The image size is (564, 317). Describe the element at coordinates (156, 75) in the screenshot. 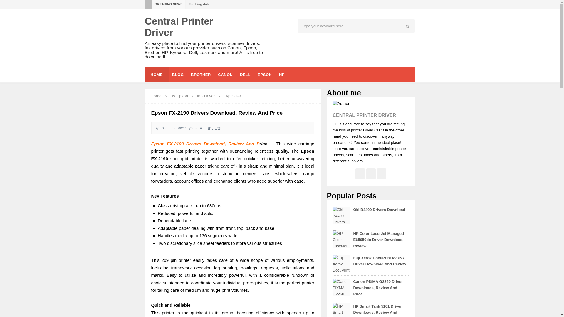

I see `HOME` at that location.